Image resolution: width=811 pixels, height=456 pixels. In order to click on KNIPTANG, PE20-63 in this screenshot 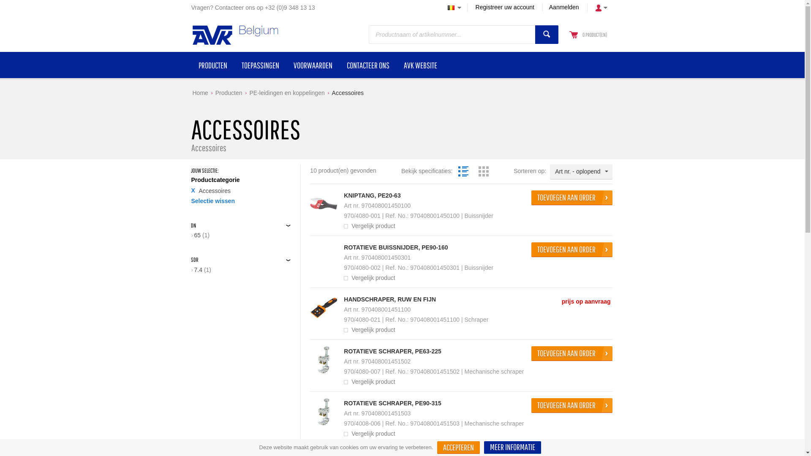, I will do `click(324, 204)`.